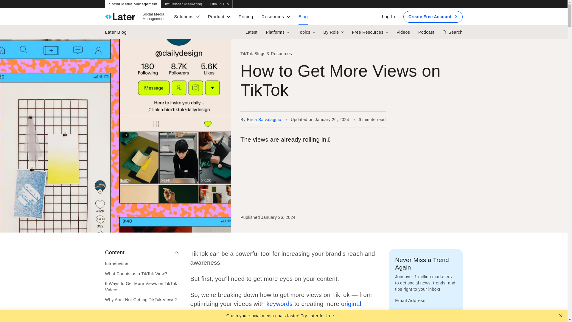  Describe the element at coordinates (183, 4) in the screenshot. I see `Influencer Marketing` at that location.